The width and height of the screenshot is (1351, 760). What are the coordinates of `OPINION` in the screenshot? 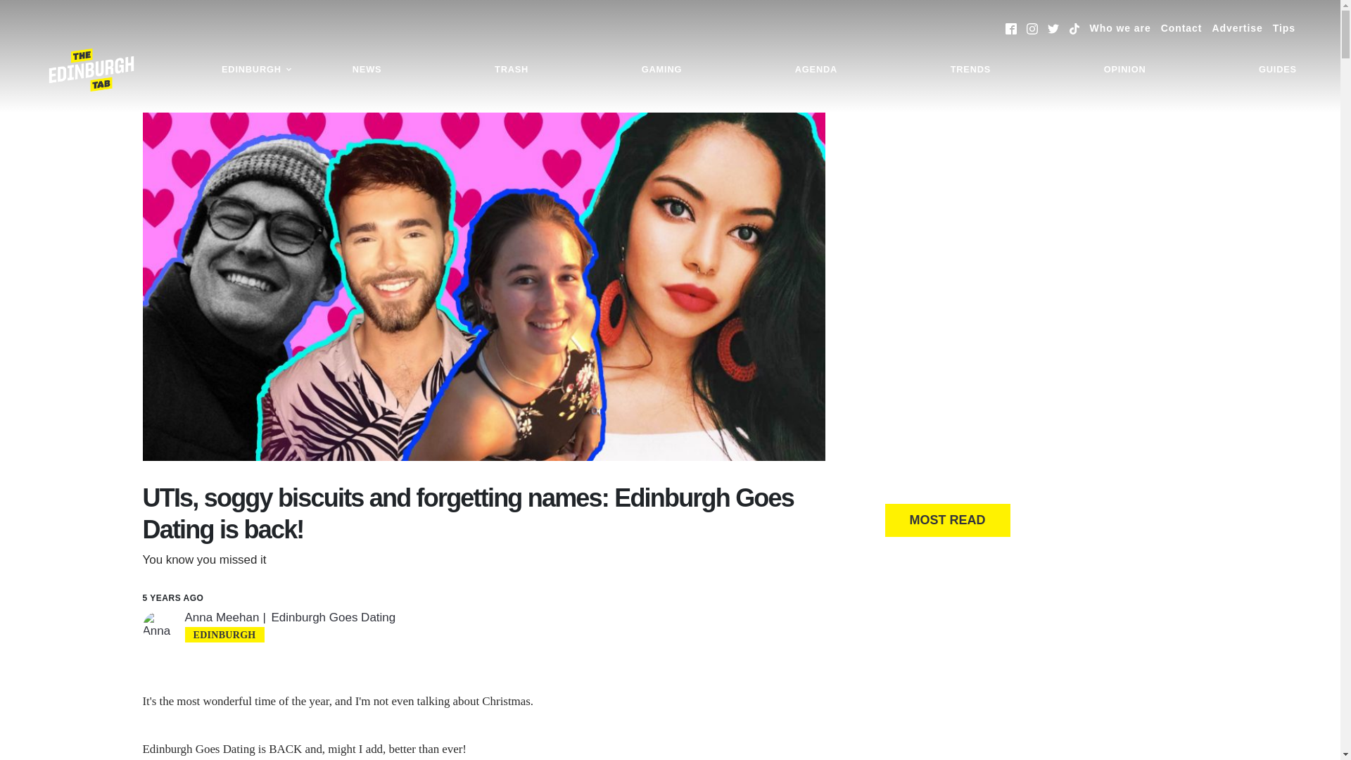 It's located at (1124, 70).